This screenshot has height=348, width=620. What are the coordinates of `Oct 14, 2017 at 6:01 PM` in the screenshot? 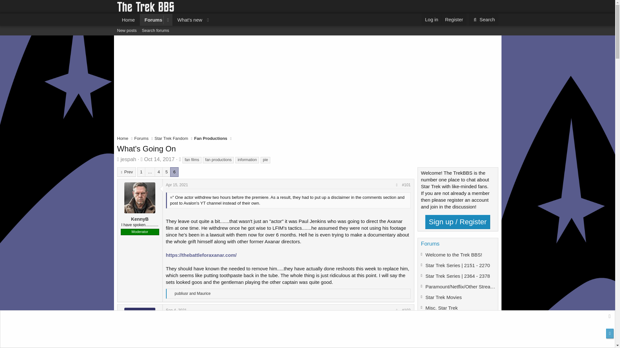 It's located at (159, 159).